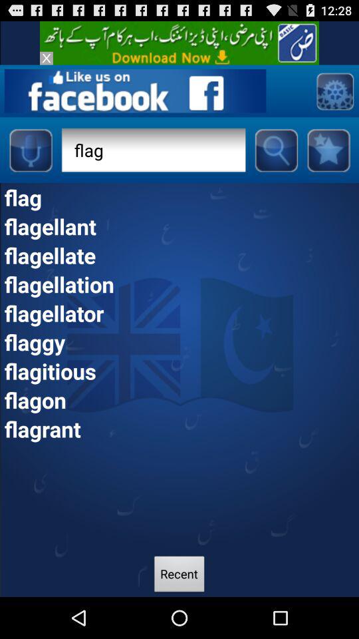 Image resolution: width=359 pixels, height=639 pixels. I want to click on go to settings, so click(335, 91).